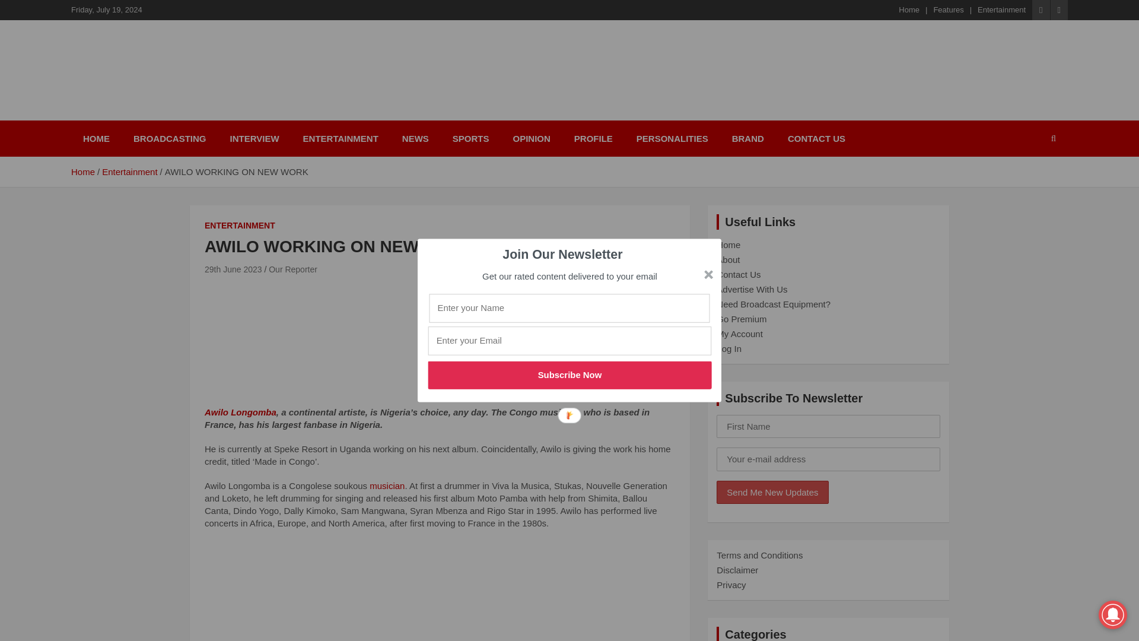 This screenshot has width=1139, height=641. What do you see at coordinates (241, 412) in the screenshot?
I see `Awilo Longomba` at bounding box center [241, 412].